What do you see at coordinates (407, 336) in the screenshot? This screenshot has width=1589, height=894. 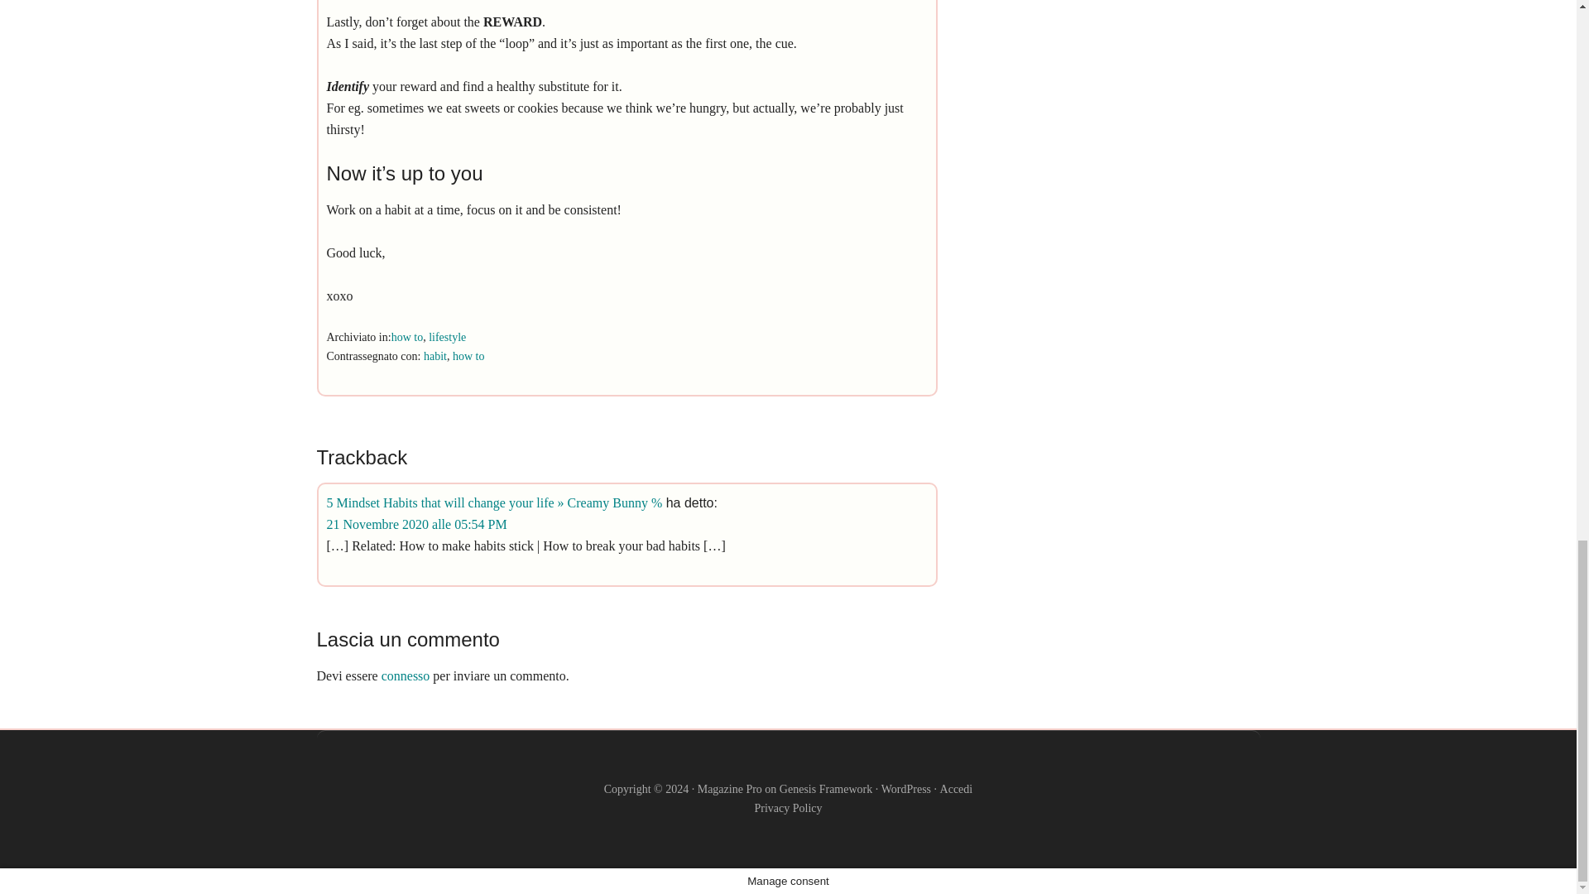 I see `how to` at bounding box center [407, 336].